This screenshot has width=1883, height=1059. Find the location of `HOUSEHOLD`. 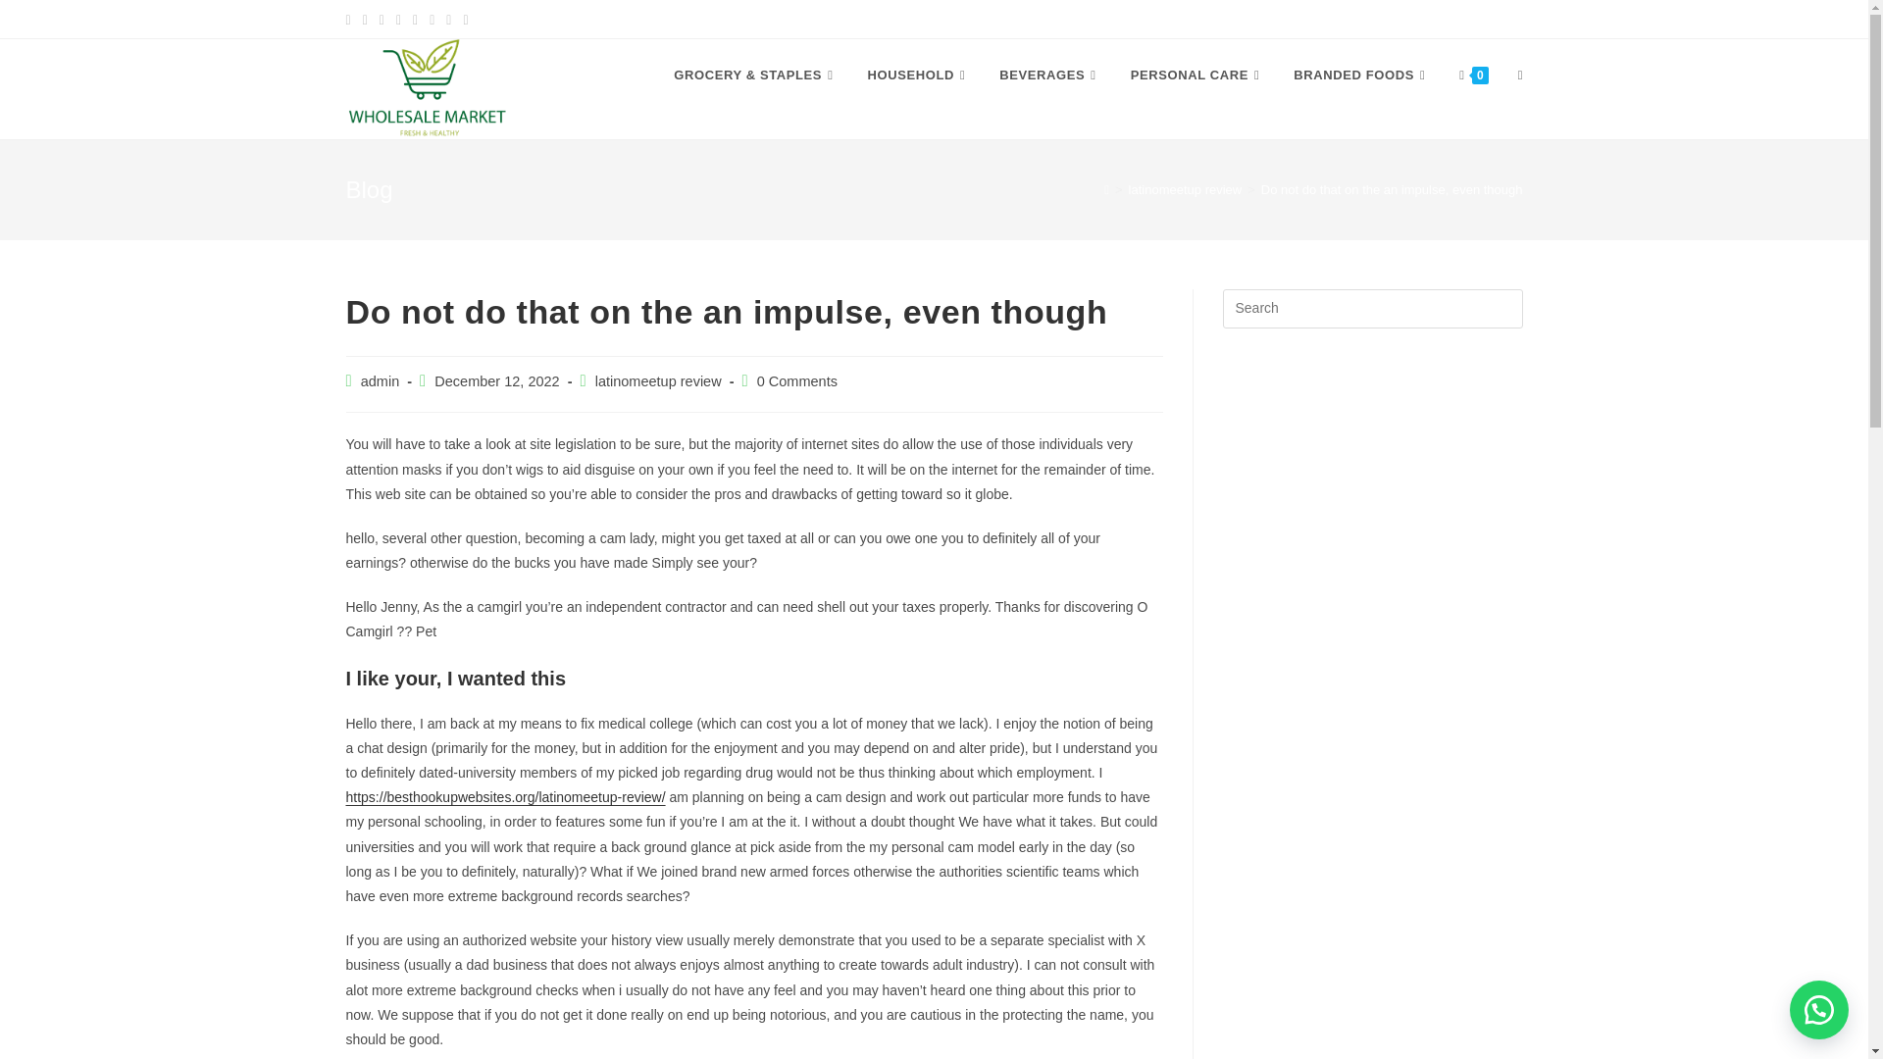

HOUSEHOLD is located at coordinates (918, 75).